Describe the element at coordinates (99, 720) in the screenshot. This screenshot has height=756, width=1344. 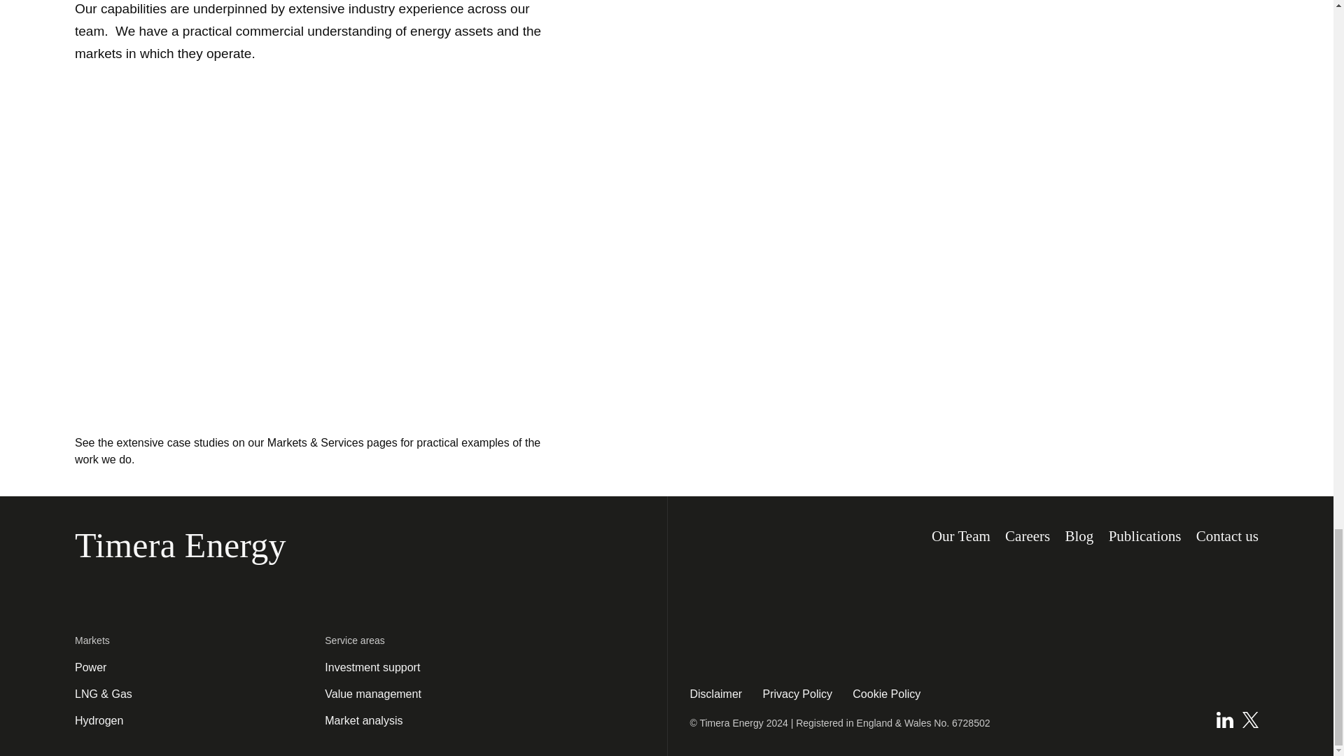
I see `Hydrogen` at that location.